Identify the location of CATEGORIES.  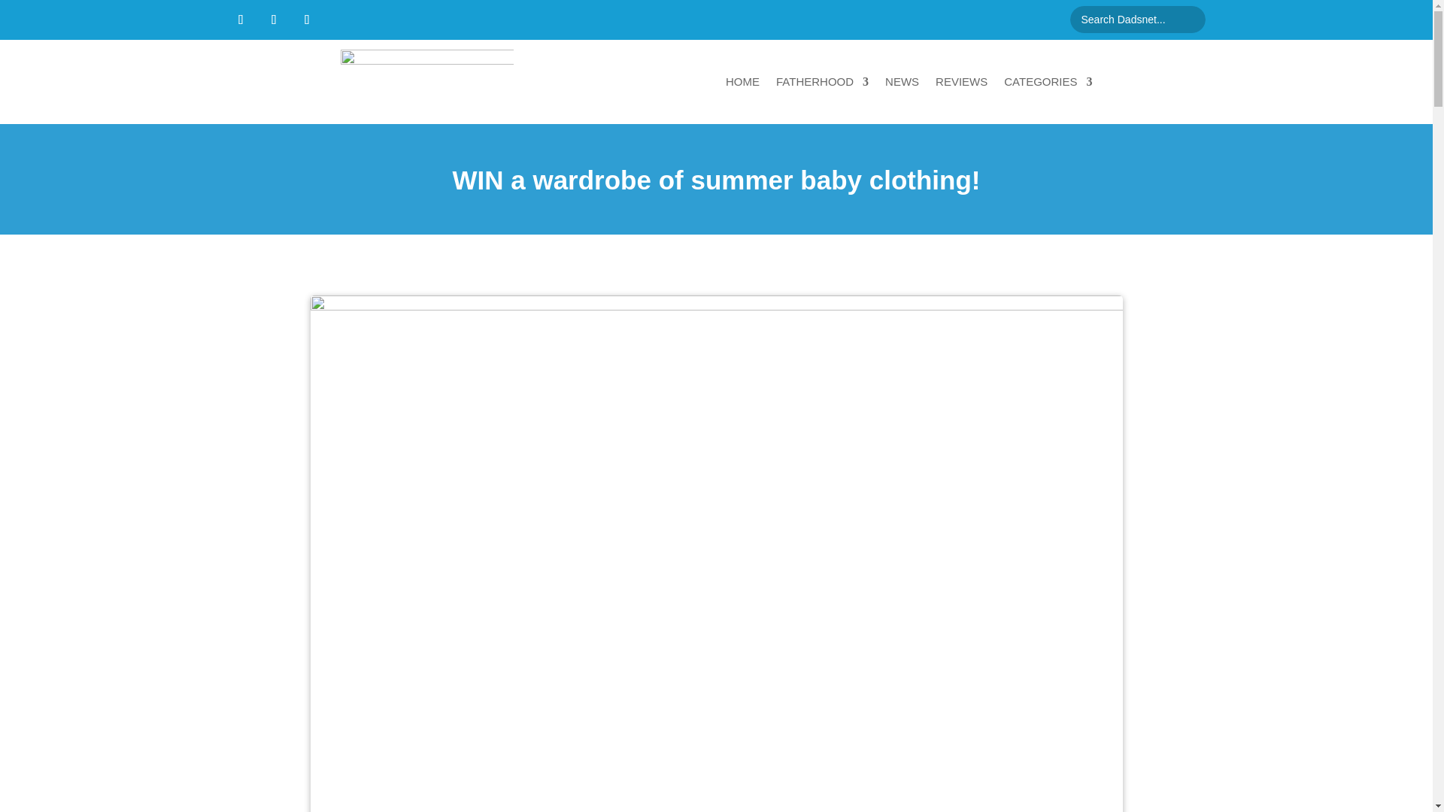
(1047, 81).